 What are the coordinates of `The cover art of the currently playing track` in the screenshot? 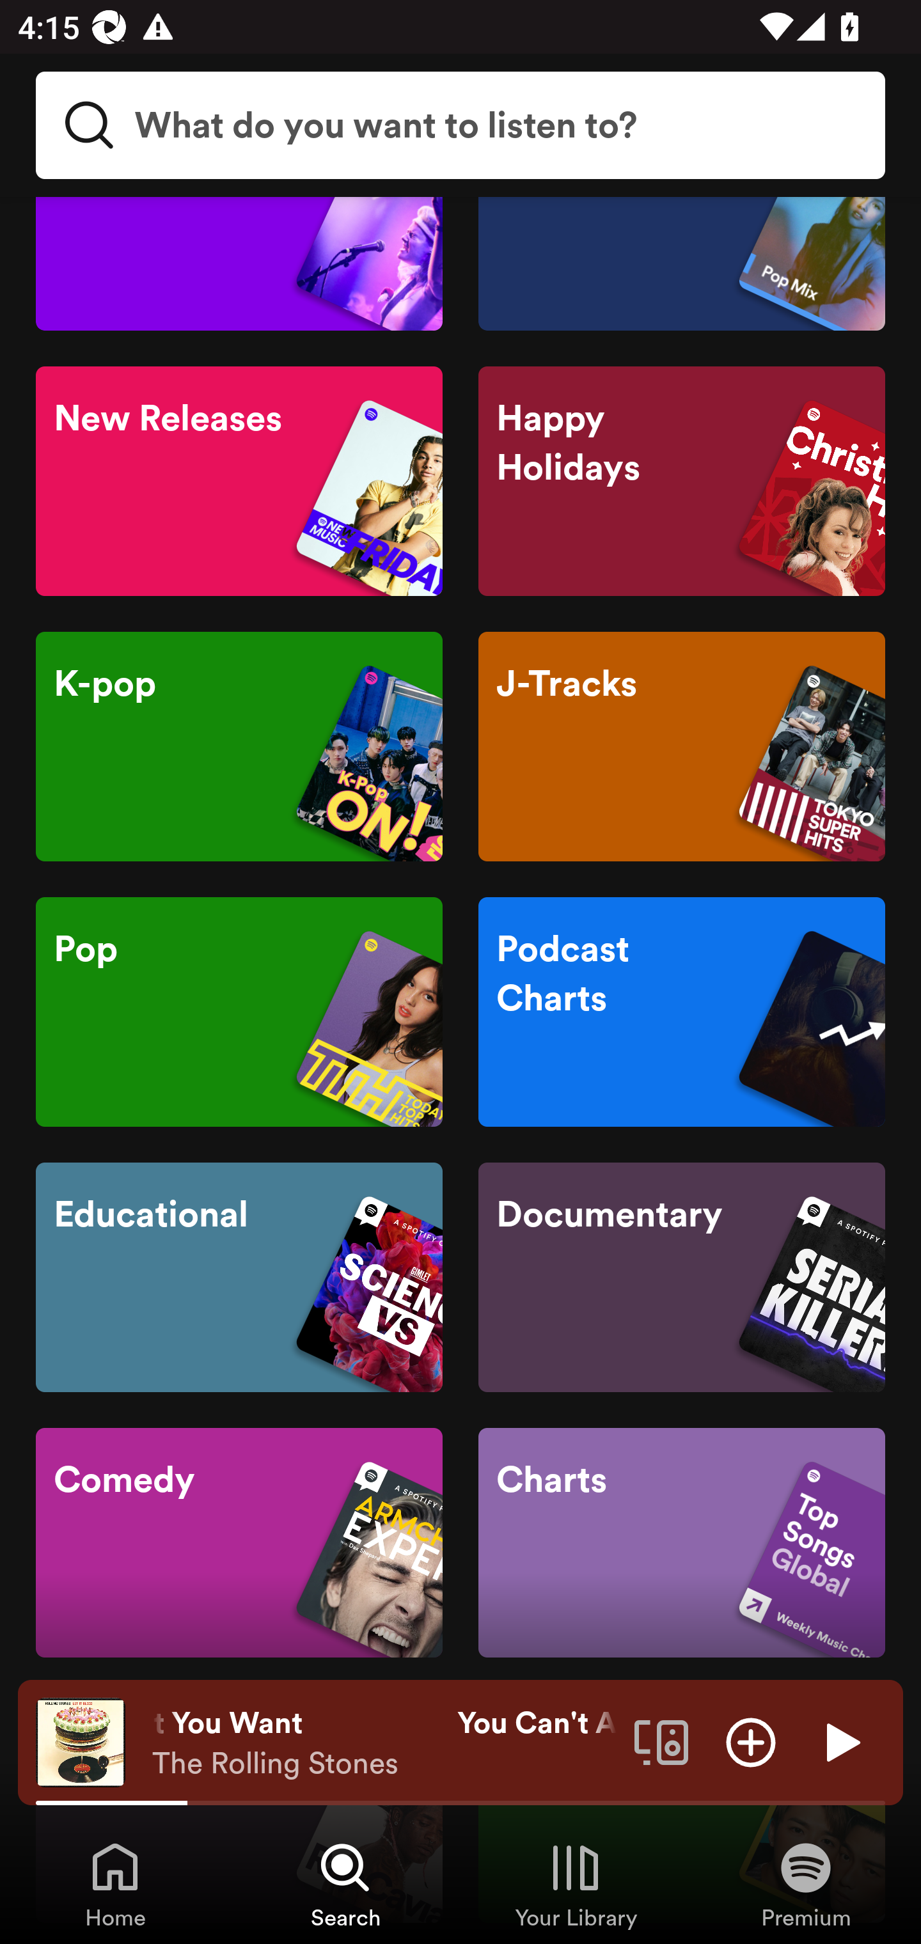 It's located at (81, 1741).